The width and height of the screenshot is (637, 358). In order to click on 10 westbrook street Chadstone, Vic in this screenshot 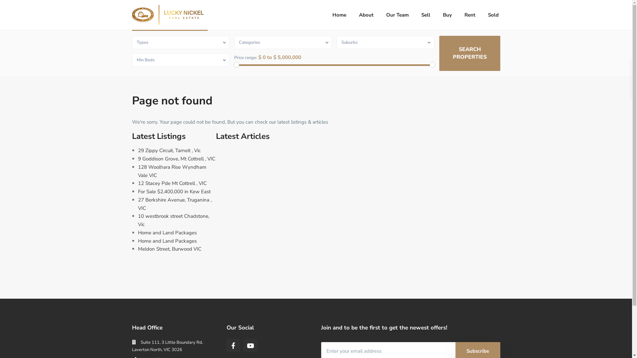, I will do `click(174, 220)`.